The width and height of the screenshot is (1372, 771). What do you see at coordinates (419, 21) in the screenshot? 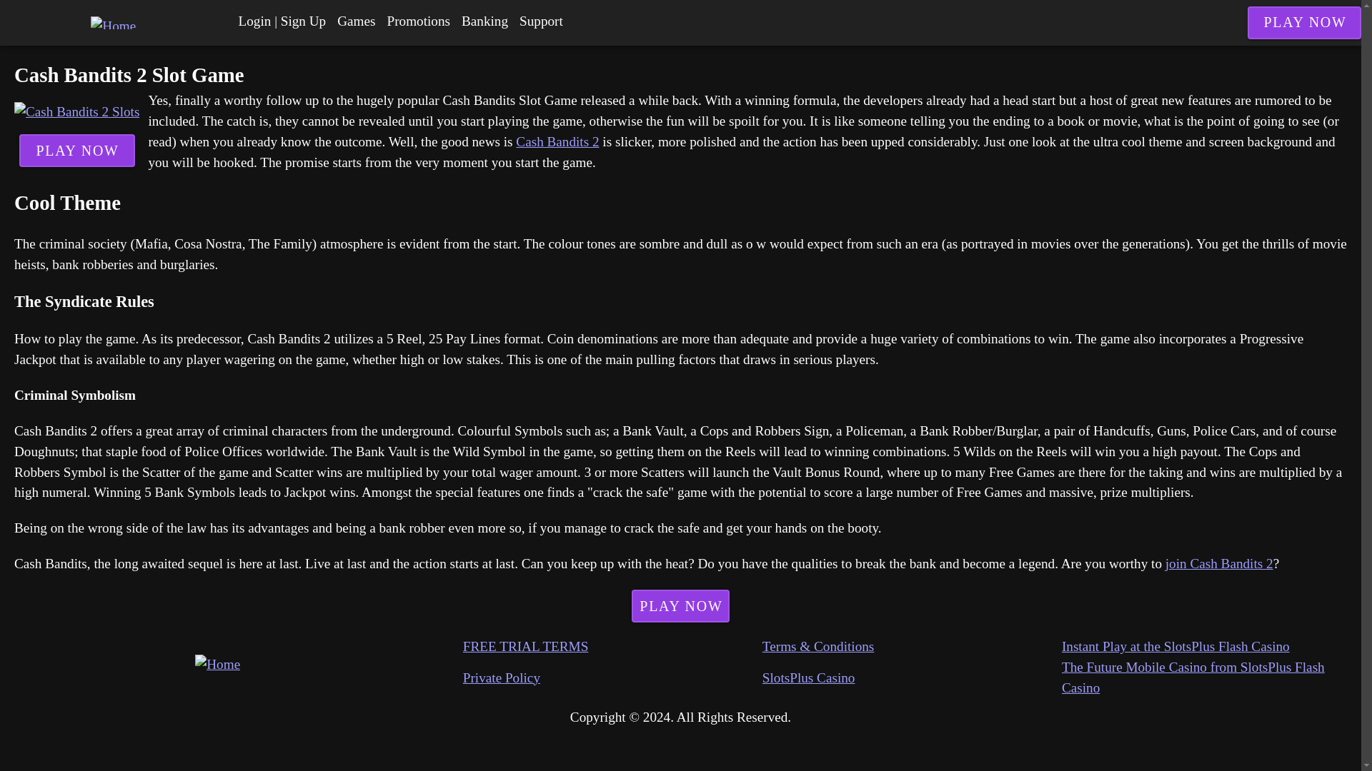
I see `Promotions` at bounding box center [419, 21].